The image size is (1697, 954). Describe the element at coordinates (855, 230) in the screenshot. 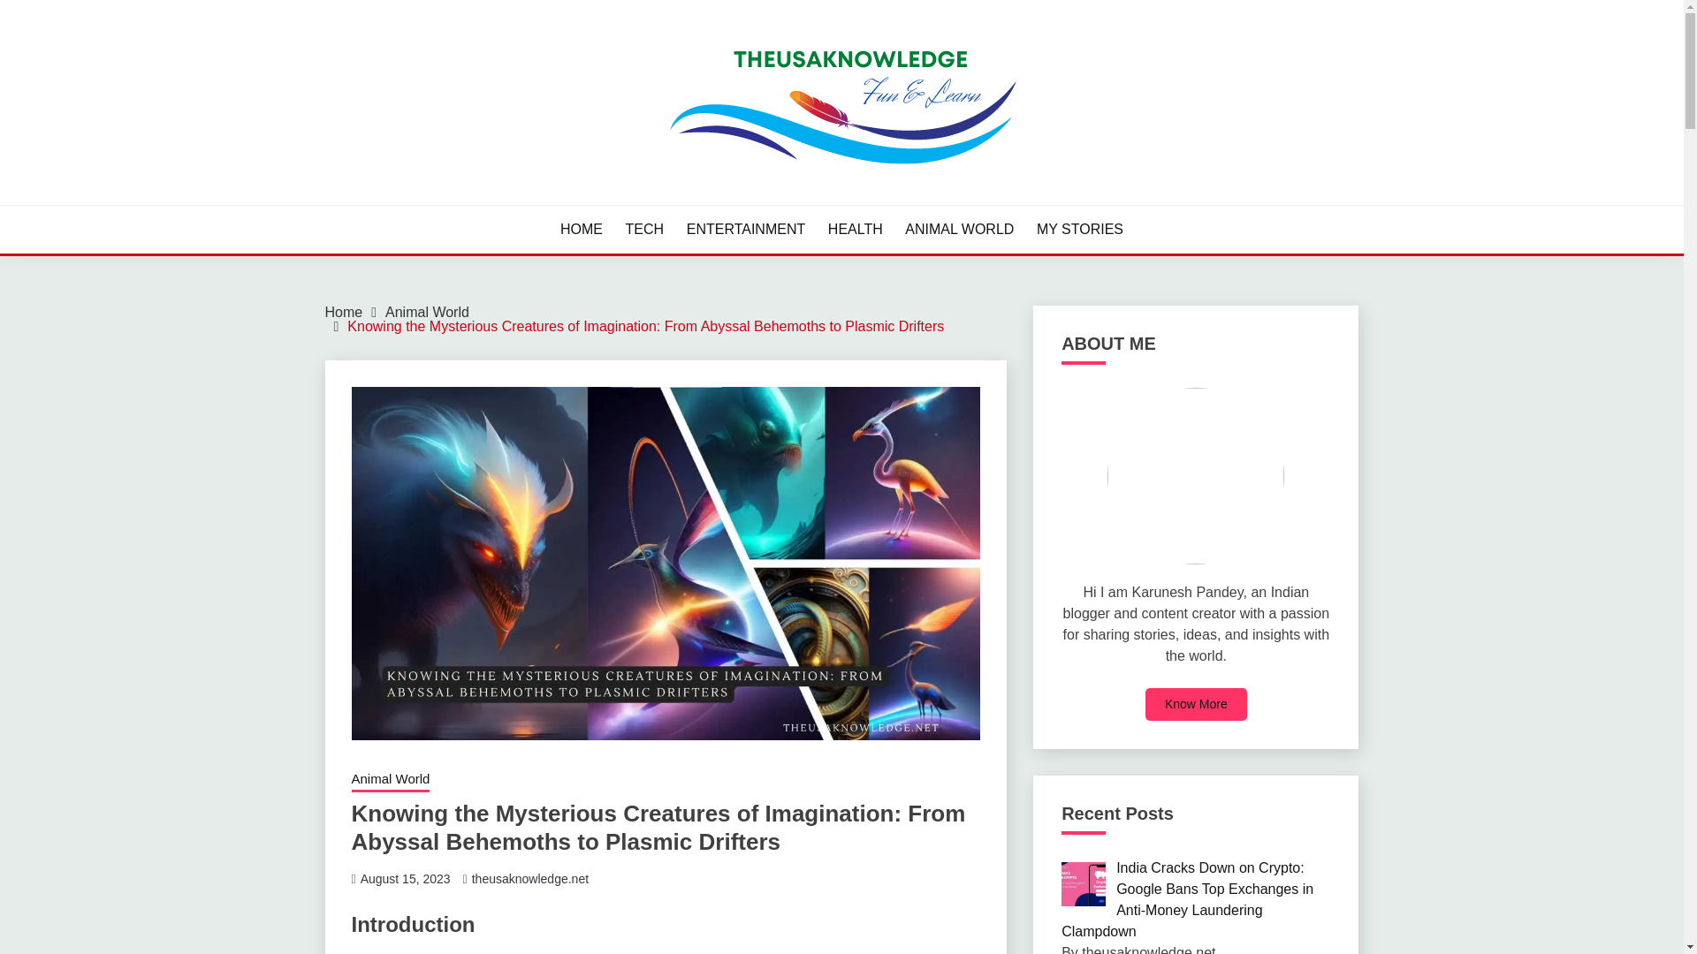

I see `HEALTH` at that location.